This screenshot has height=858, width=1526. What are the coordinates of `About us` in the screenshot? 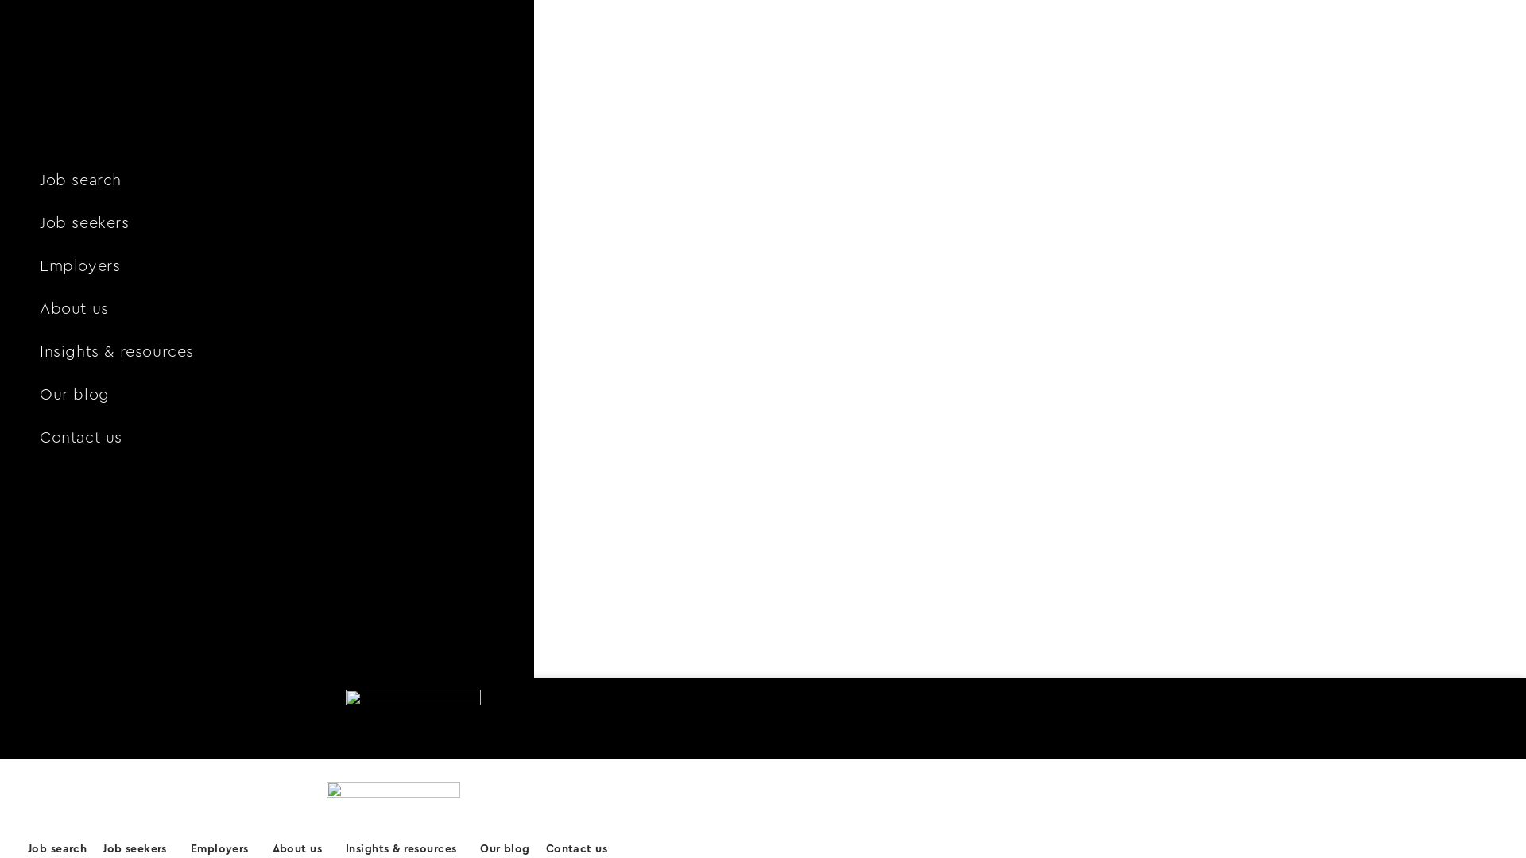 It's located at (307, 309).